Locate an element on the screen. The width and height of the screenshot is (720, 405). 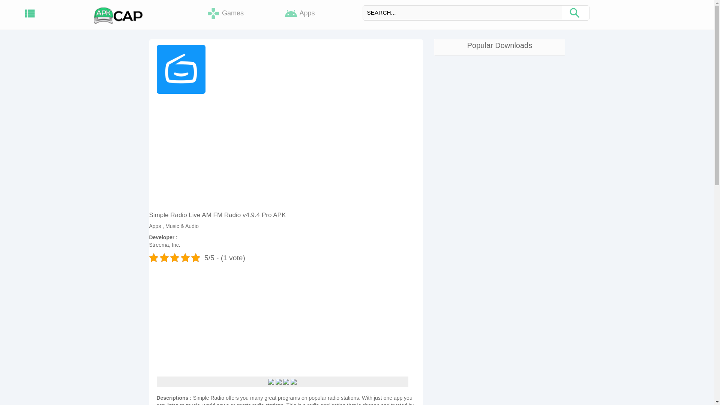
Advertisement is located at coordinates (286, 315).